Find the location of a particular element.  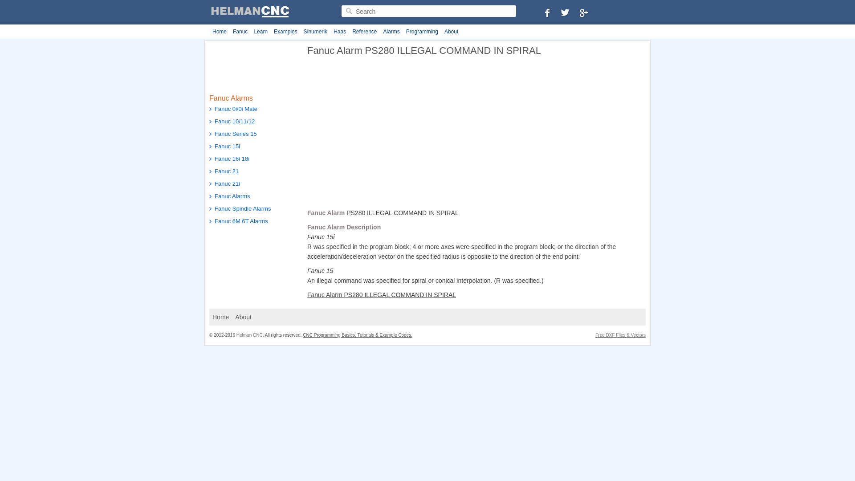

Advertisement is located at coordinates (254, 65).